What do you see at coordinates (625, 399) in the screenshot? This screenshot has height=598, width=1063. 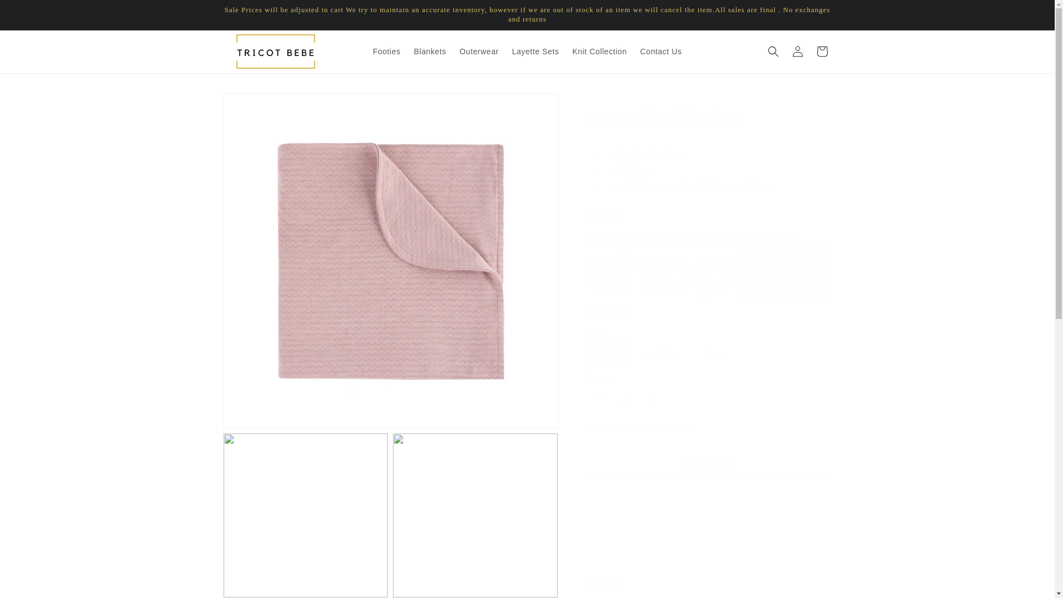 I see `1` at bounding box center [625, 399].